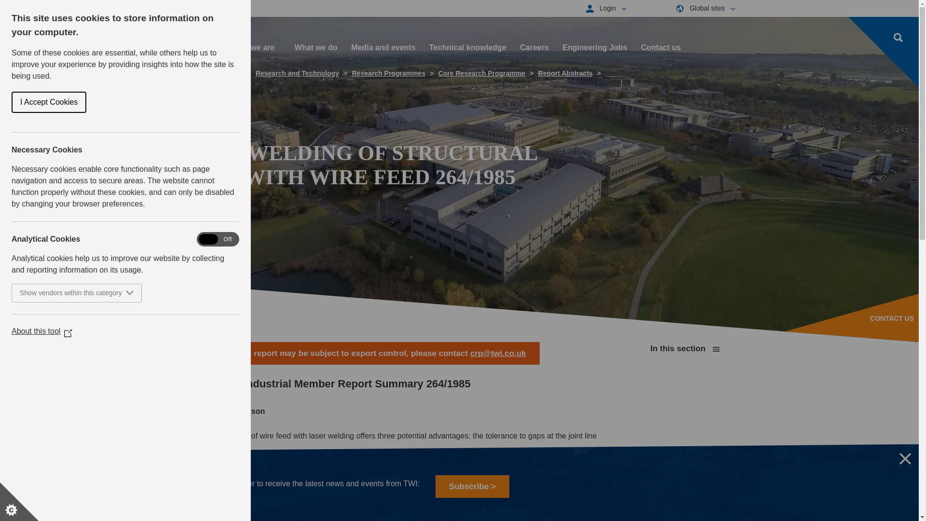  Describe the element at coordinates (55, 293) in the screenshot. I see `Show vendors within this category` at that location.